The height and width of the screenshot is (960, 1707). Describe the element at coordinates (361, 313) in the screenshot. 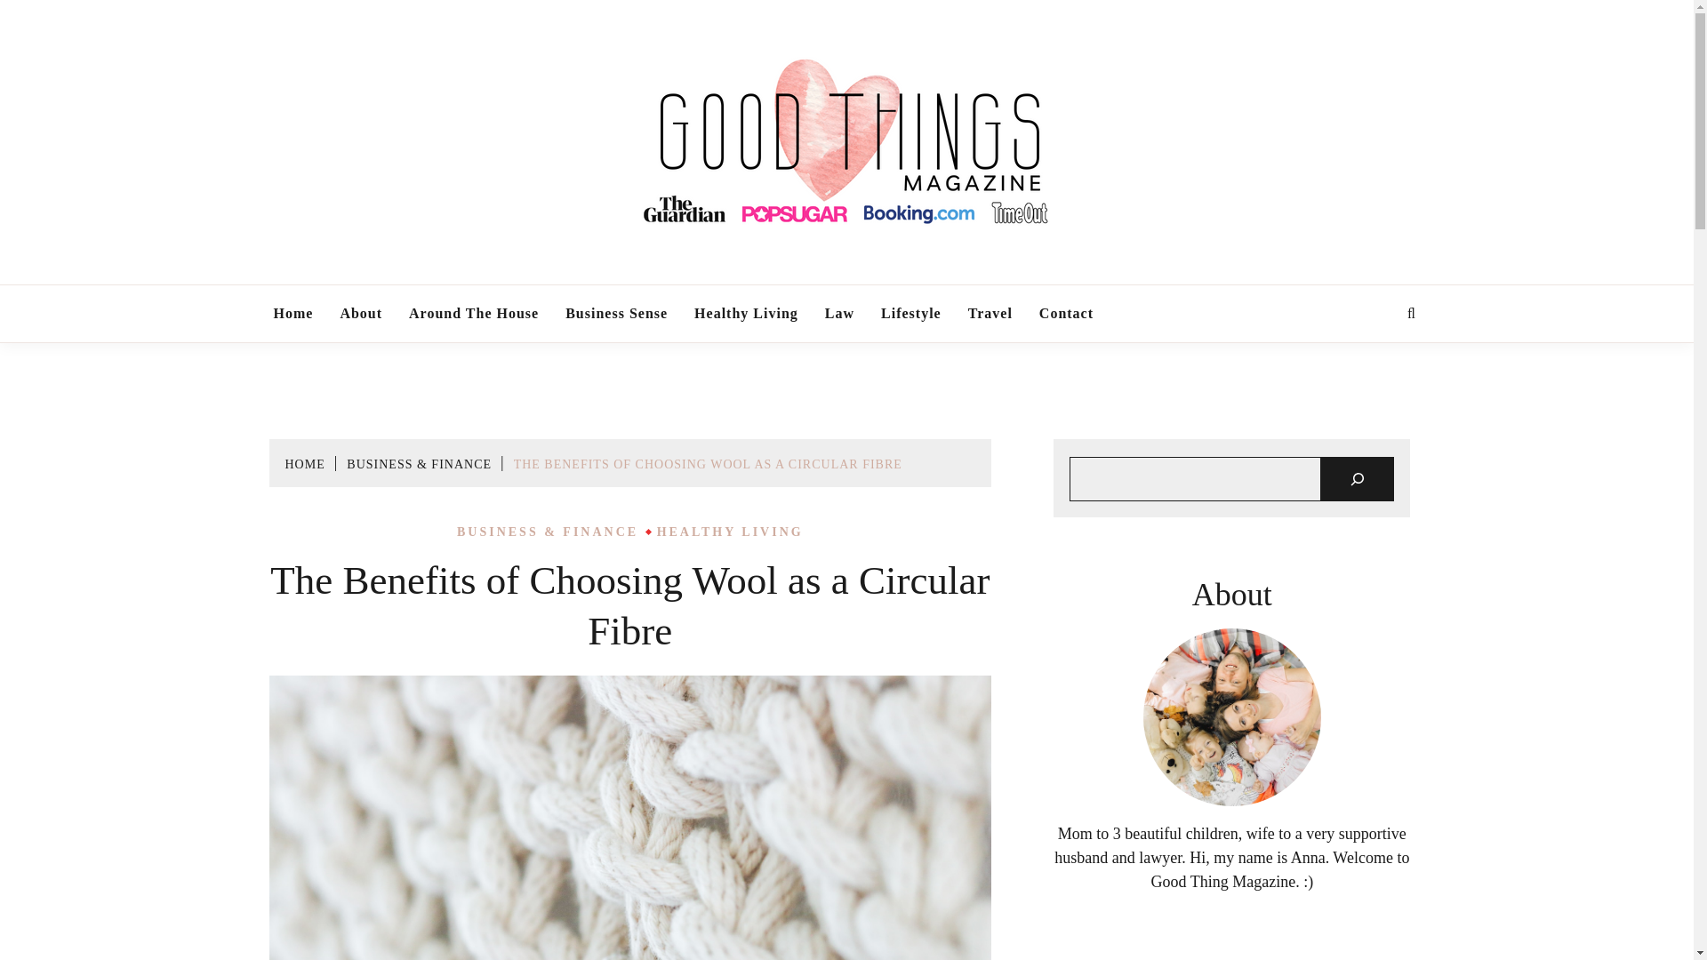

I see `About` at that location.